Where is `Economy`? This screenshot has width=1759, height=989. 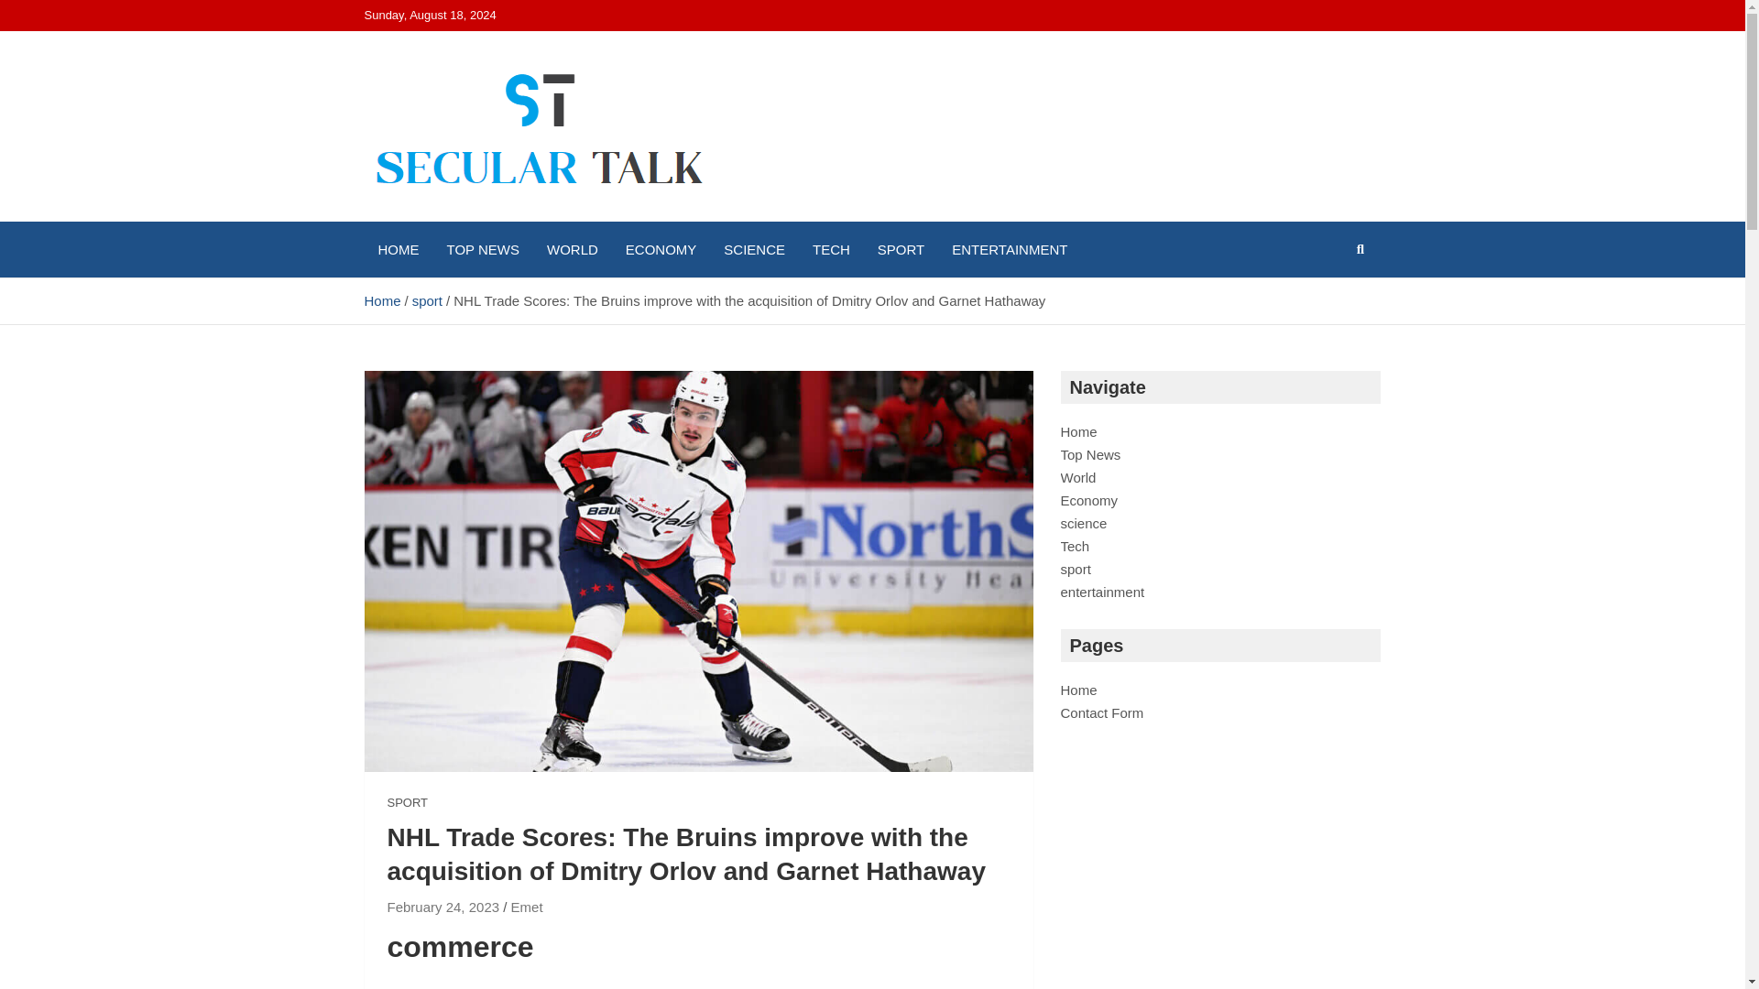
Economy is located at coordinates (1089, 500).